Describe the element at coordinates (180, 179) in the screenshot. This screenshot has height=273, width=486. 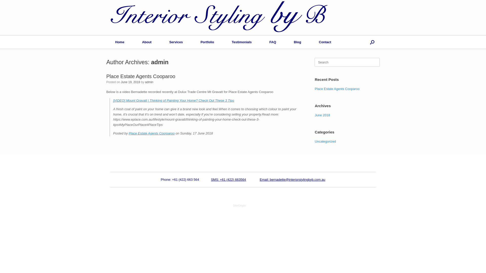
I see `Phone: +61 (422) 663 564` at that location.